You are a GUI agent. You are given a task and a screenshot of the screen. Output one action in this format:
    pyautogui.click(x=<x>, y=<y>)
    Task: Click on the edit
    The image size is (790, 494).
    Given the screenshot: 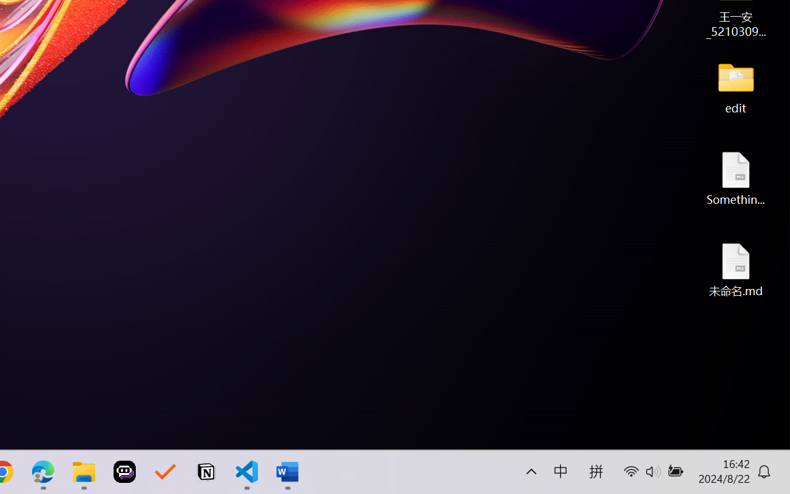 What is the action you would take?
    pyautogui.click(x=736, y=86)
    